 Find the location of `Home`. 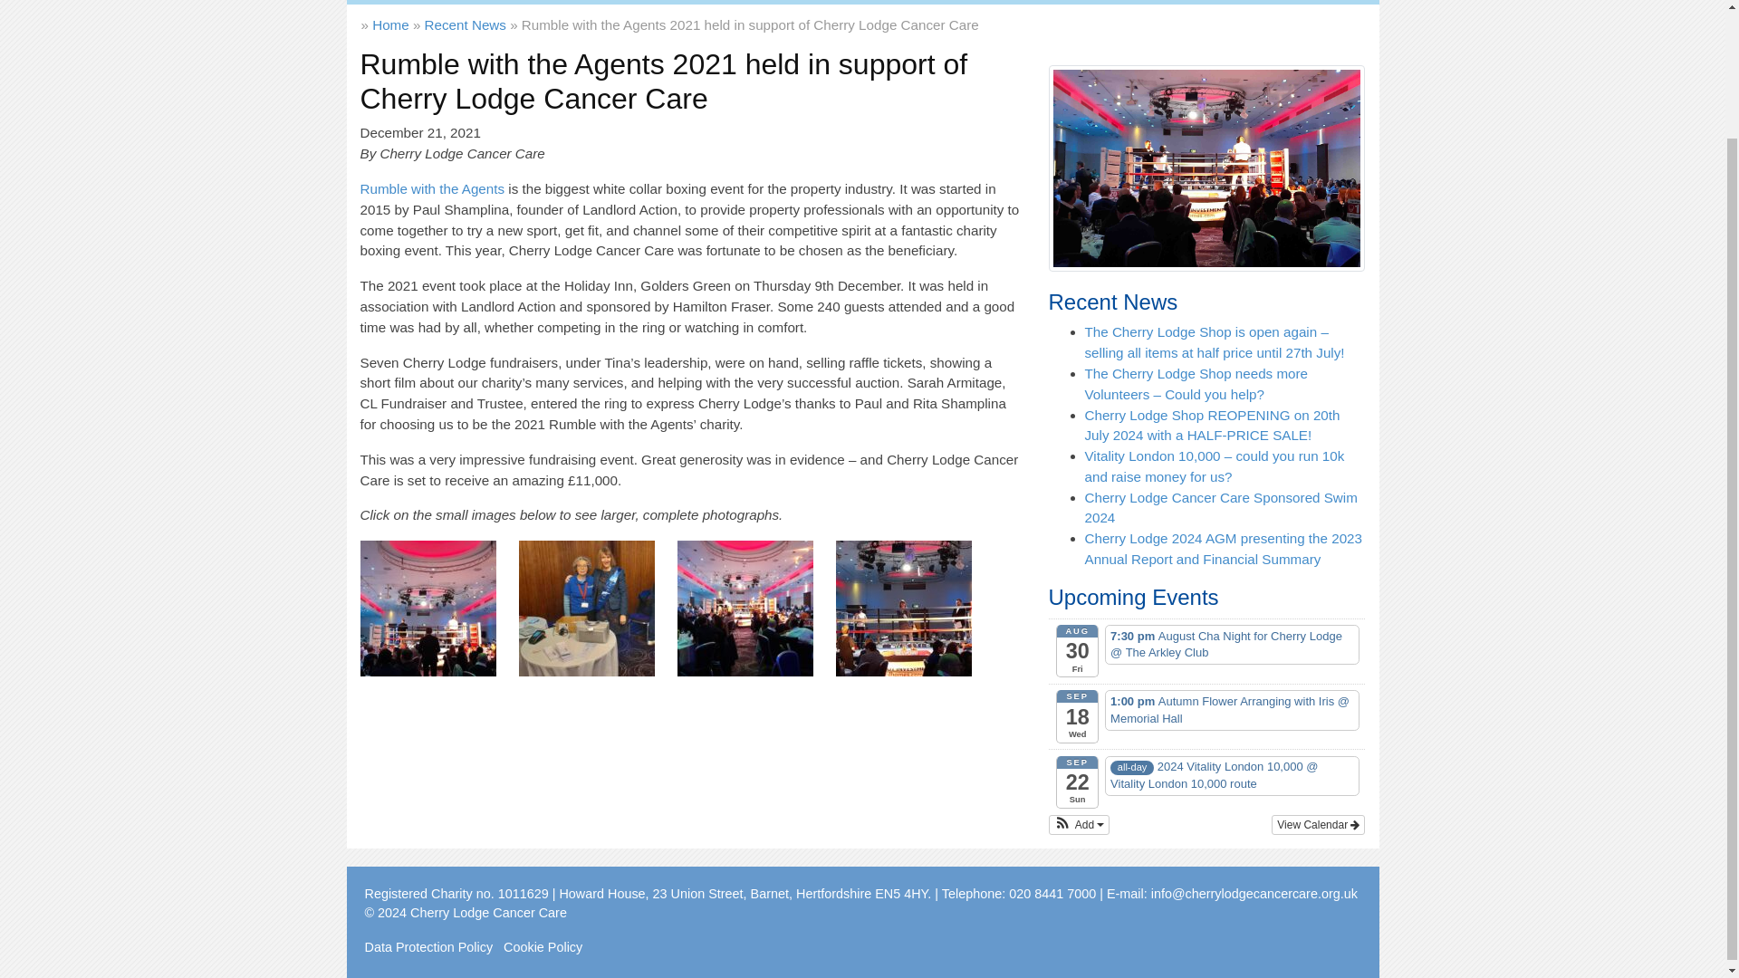

Home is located at coordinates (386, 2).